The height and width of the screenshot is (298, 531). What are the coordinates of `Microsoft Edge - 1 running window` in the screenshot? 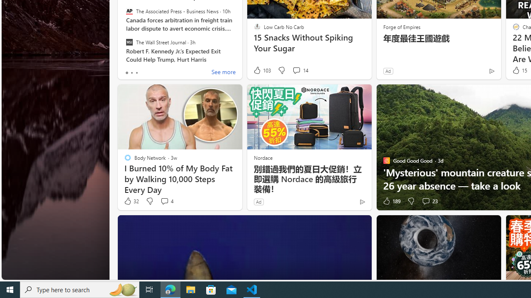 It's located at (171, 290).